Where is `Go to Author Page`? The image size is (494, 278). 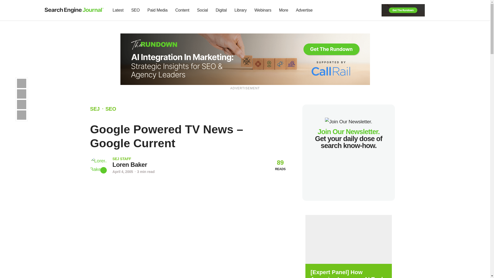
Go to Author Page is located at coordinates (130, 165).